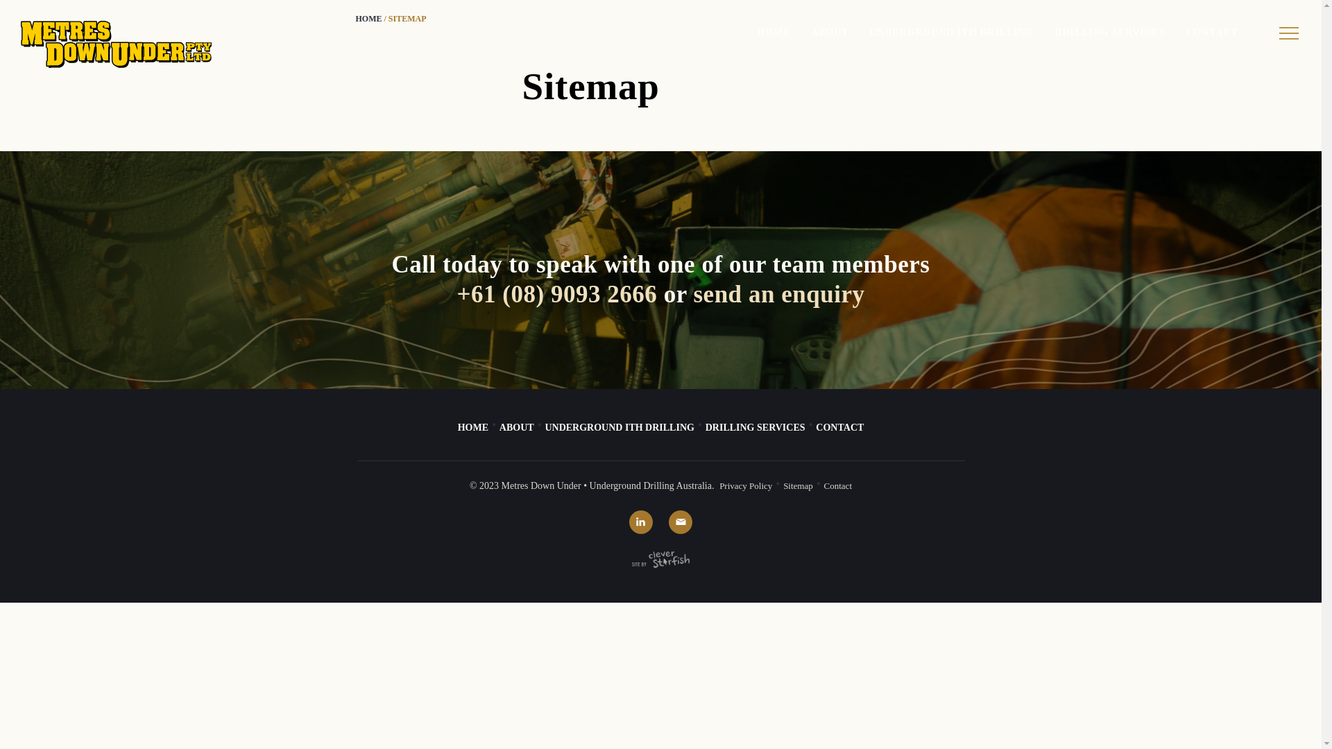 This screenshot has width=1332, height=749. I want to click on Email, so click(681, 522).